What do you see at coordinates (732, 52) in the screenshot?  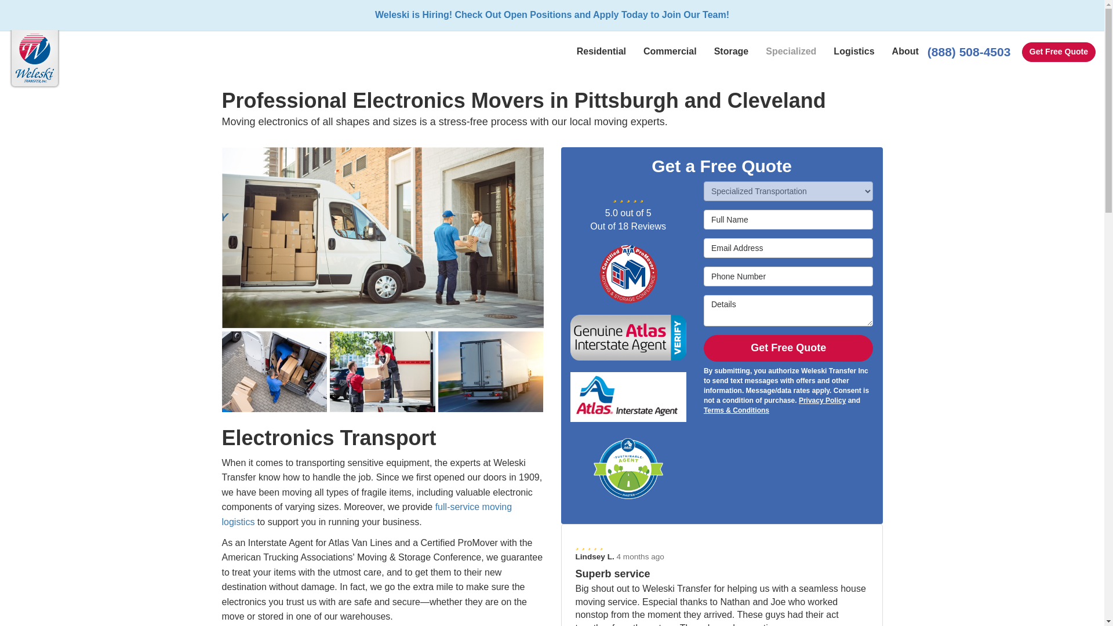 I see `Storage` at bounding box center [732, 52].